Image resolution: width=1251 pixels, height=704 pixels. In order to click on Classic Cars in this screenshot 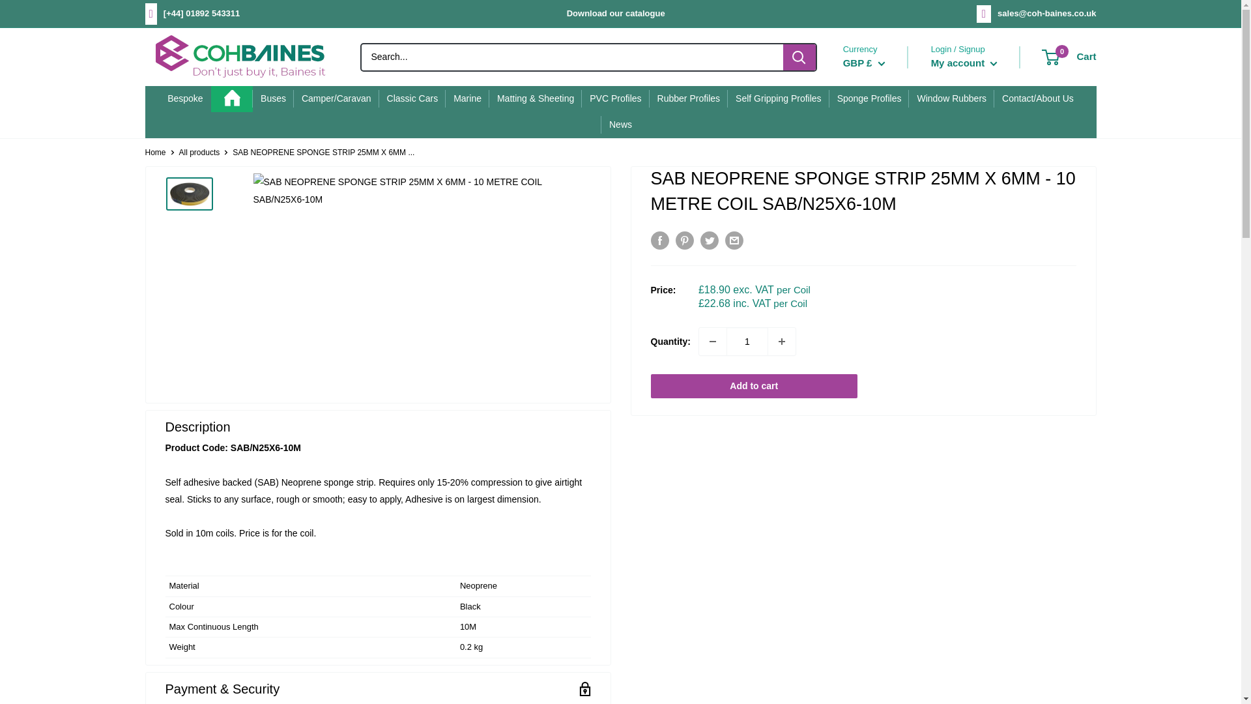, I will do `click(412, 98)`.